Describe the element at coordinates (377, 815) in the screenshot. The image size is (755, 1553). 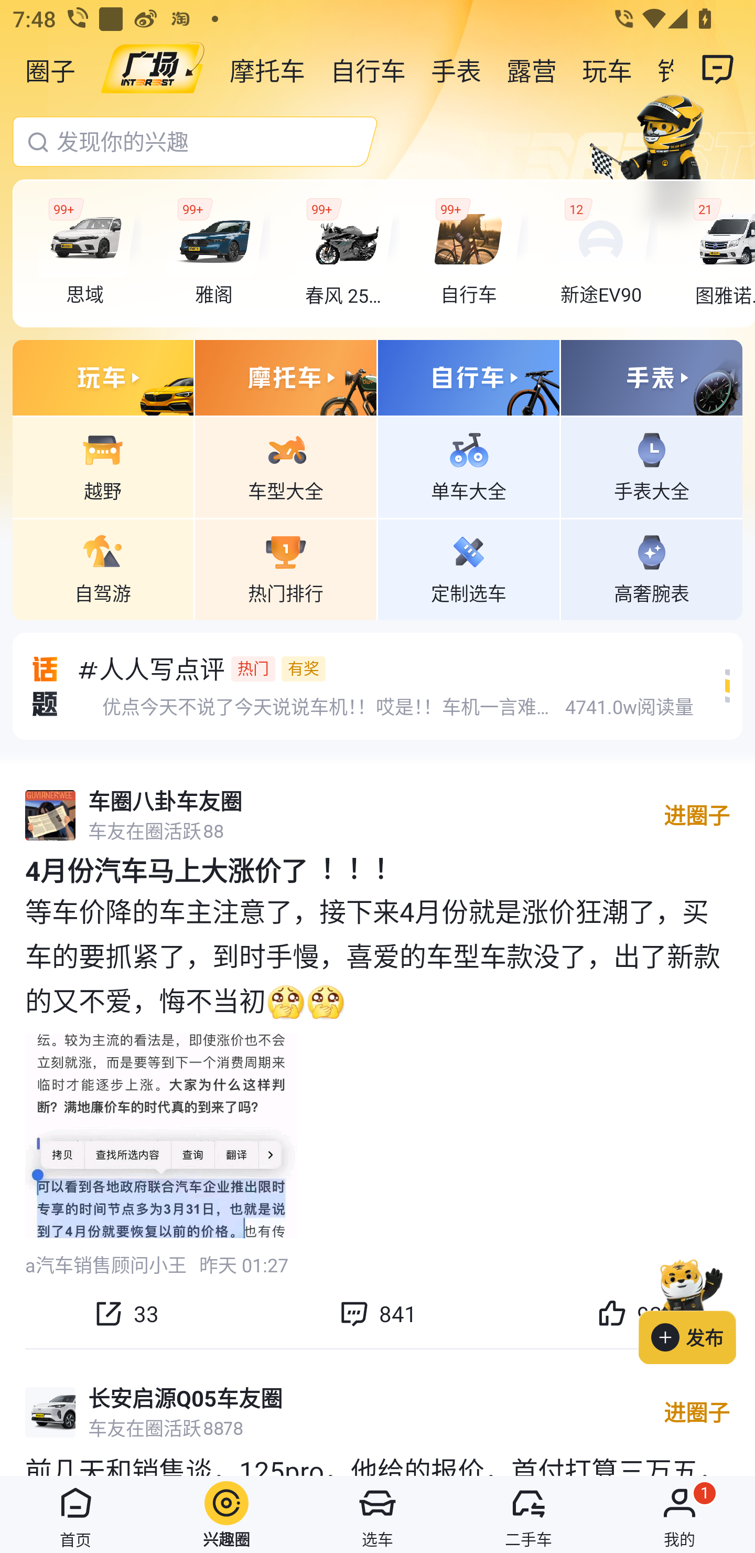
I see `车圈八卦车友圈 车友在圈活跃 88 进圈子` at that location.